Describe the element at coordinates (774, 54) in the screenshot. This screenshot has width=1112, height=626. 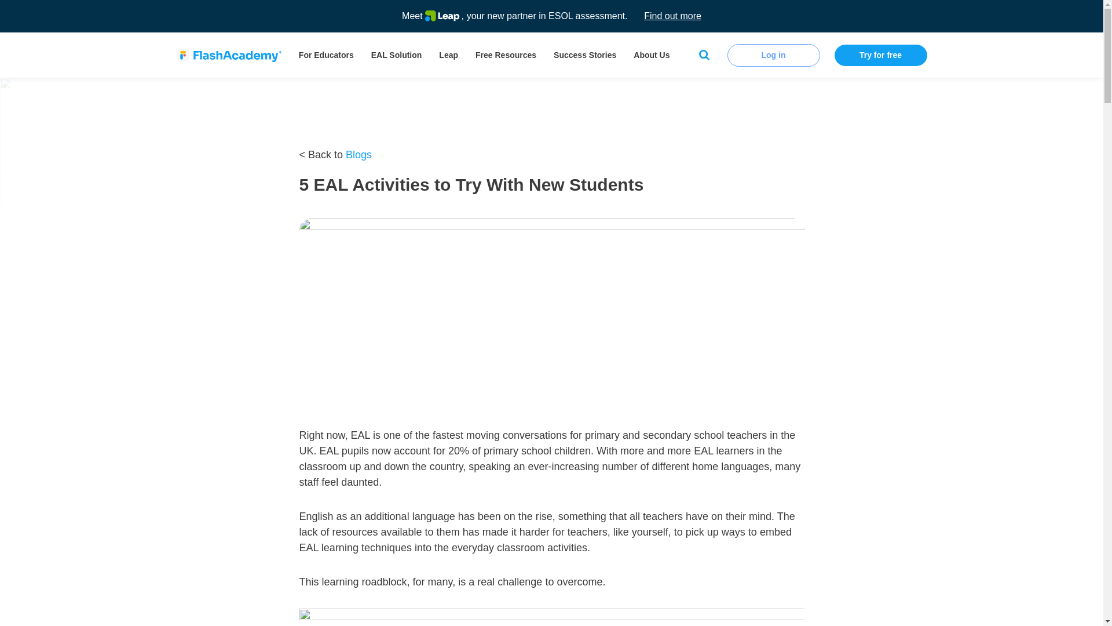
I see `Log in` at that location.